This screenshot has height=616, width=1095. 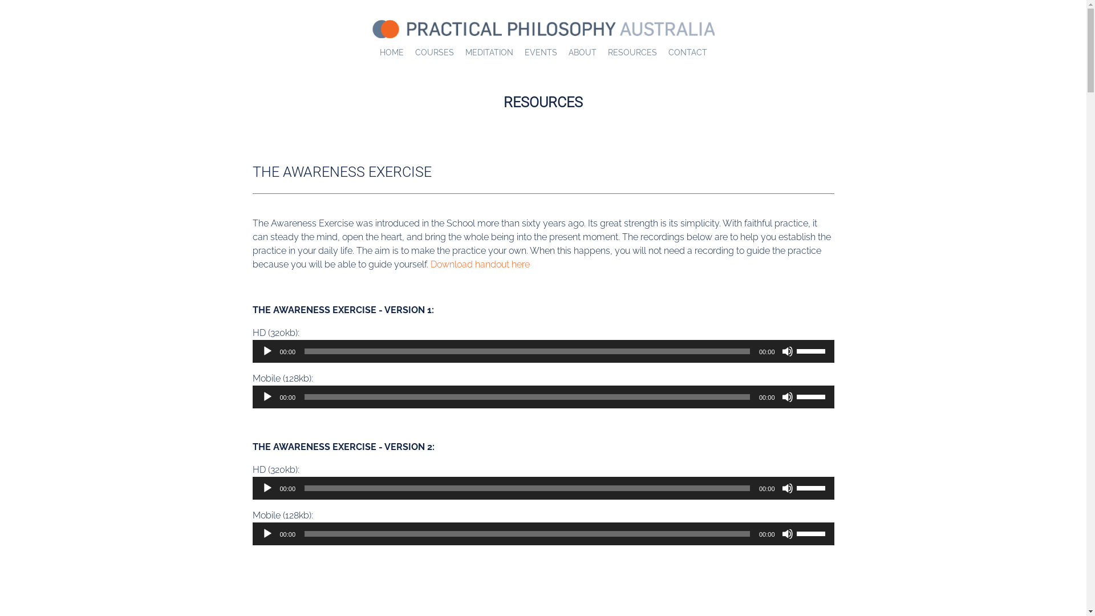 I want to click on Use Up/Down Arrow keys to increase or decrease volume., so click(x=812, y=487).